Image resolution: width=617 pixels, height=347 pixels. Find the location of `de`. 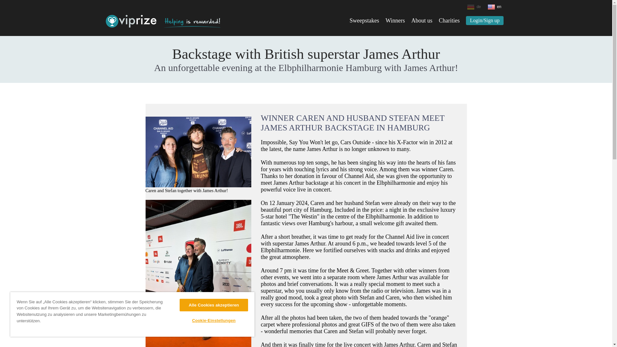

de is located at coordinates (476, 8).